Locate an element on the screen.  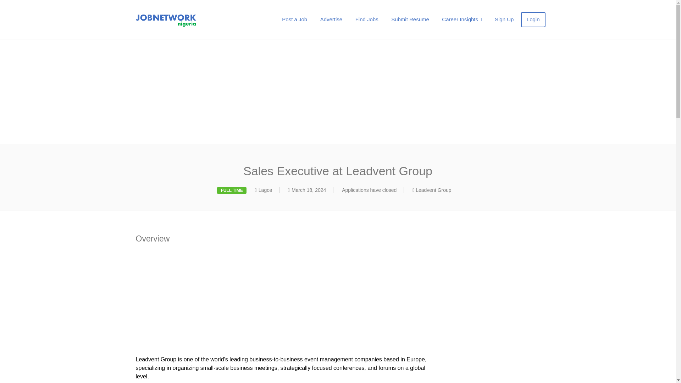
Find Jobs is located at coordinates (367, 19).